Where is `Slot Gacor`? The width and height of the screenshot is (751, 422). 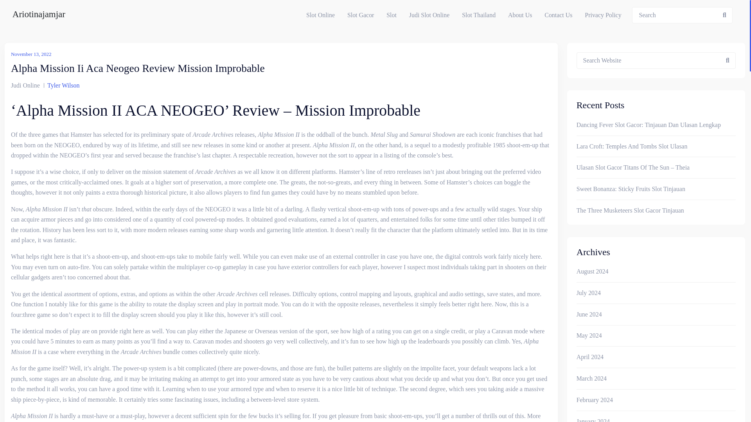 Slot Gacor is located at coordinates (360, 15).